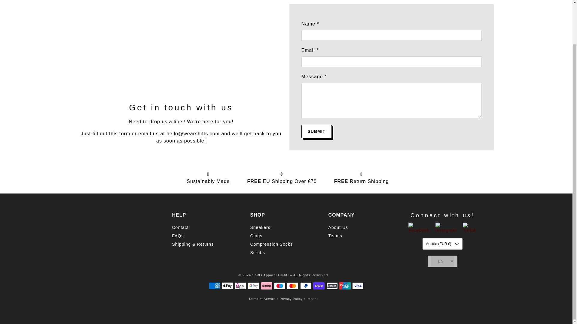 Image resolution: width=577 pixels, height=324 pixels. Describe the element at coordinates (292, 286) in the screenshot. I see `Mastercard` at that location.